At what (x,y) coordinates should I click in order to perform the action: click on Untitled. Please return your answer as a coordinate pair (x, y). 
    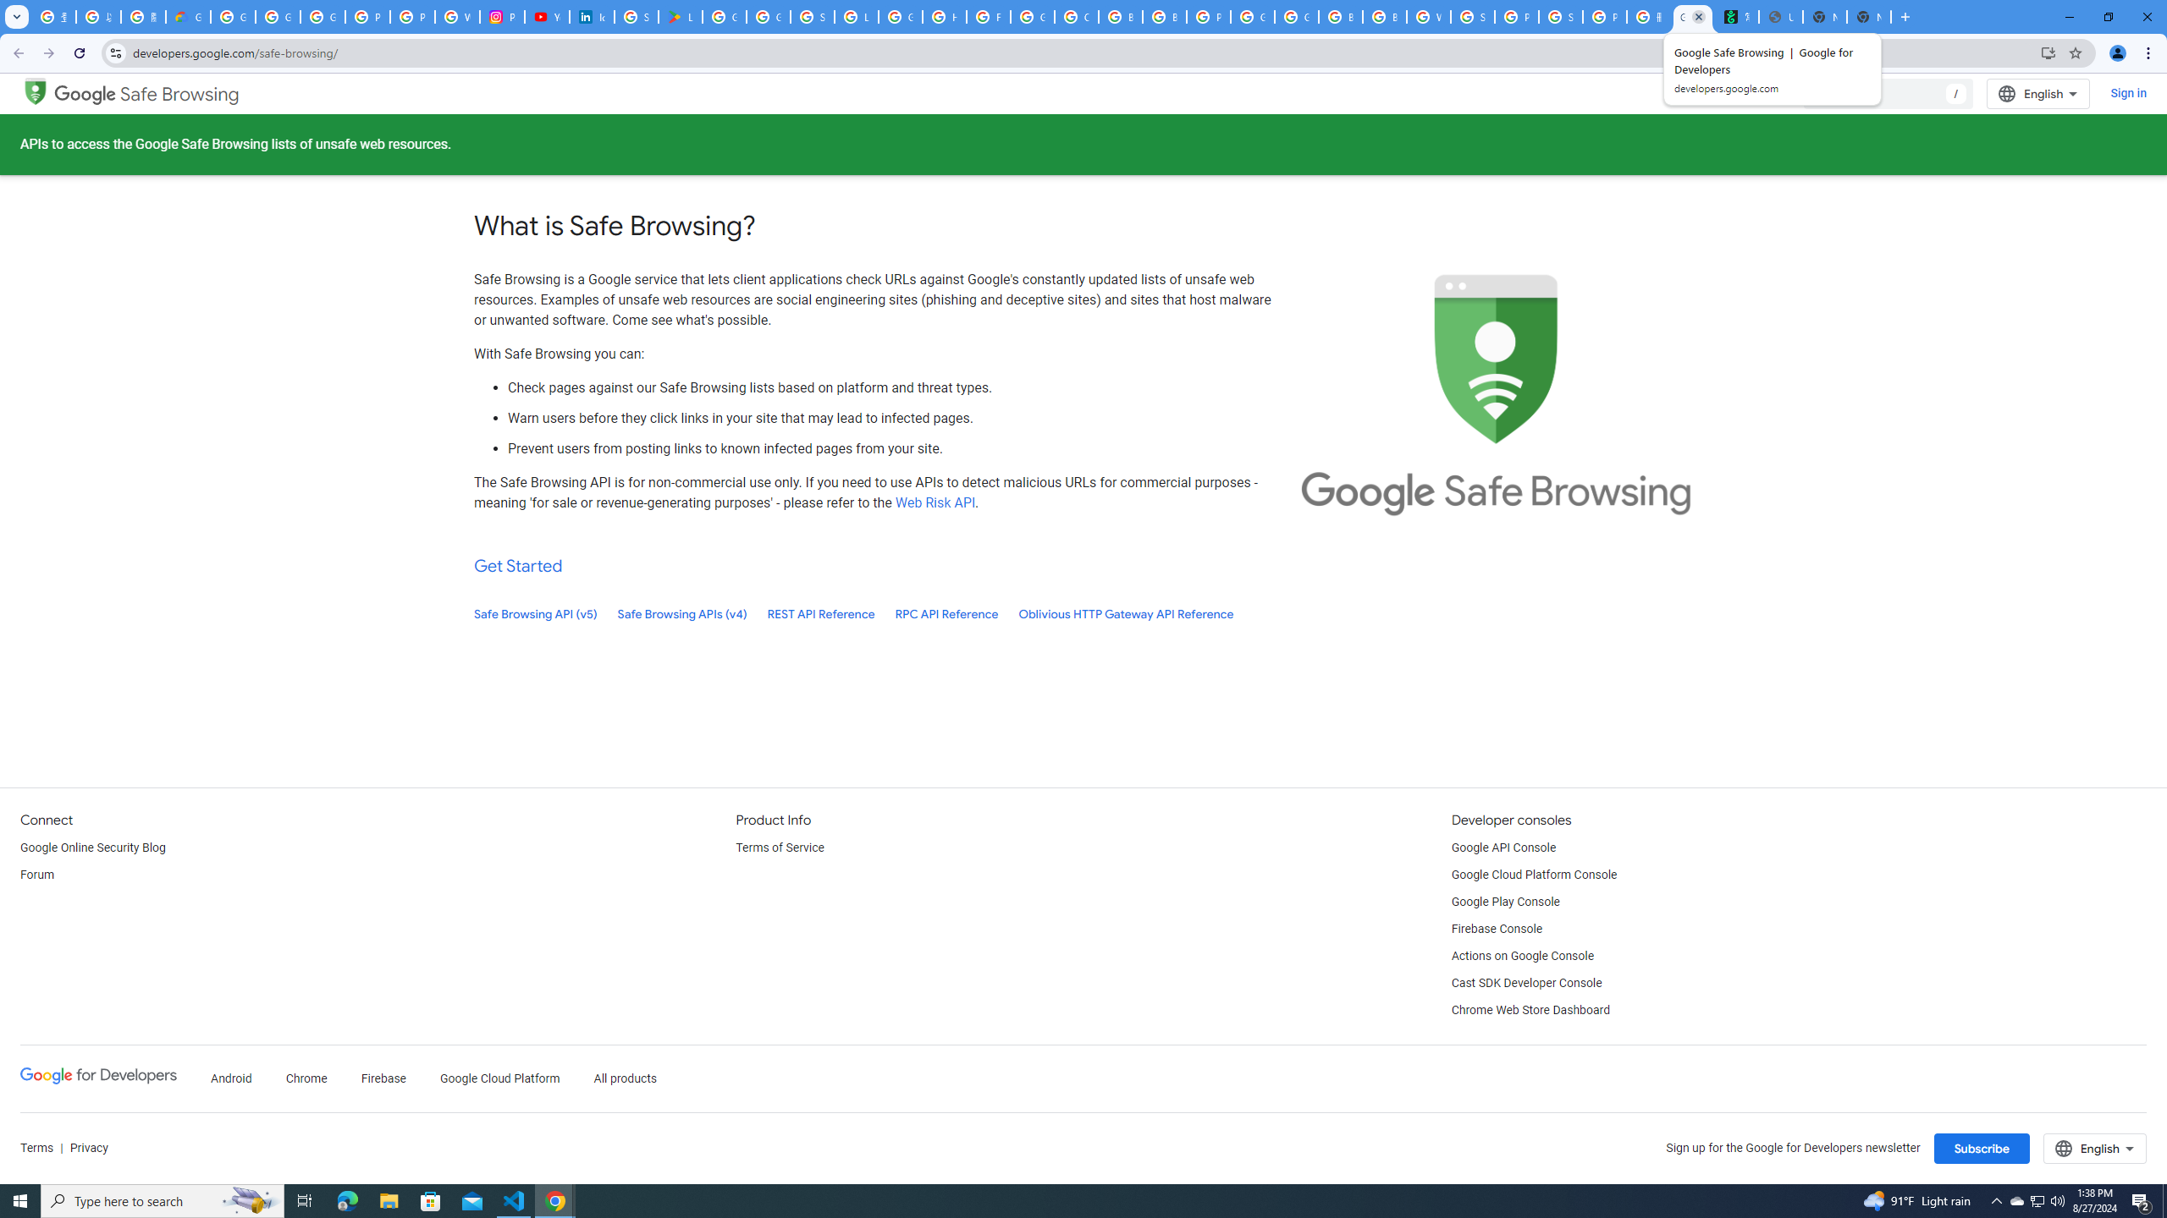
    Looking at the image, I should click on (1781, 17).